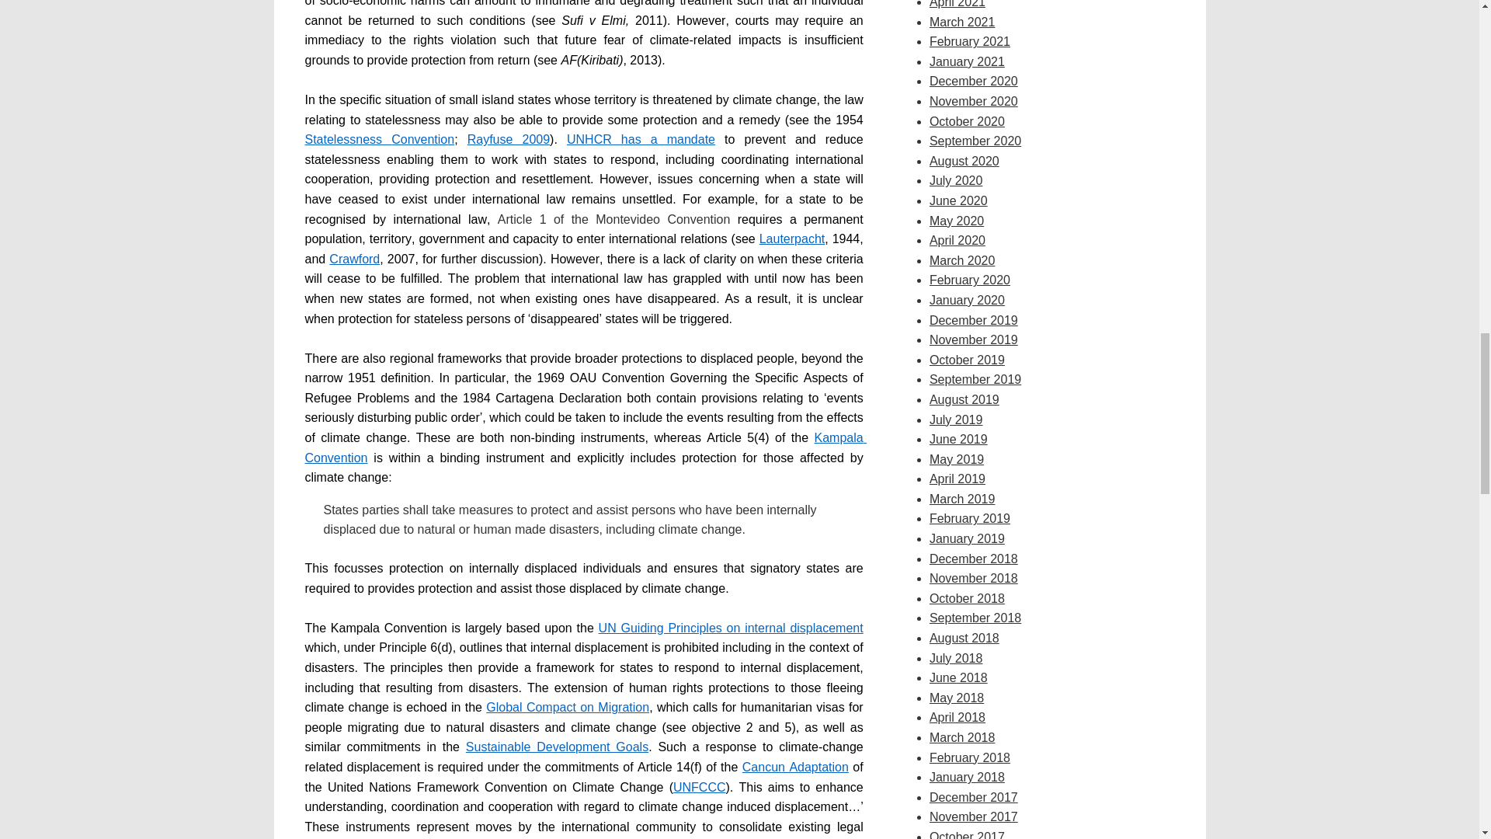 The image size is (1491, 839). What do you see at coordinates (509, 138) in the screenshot?
I see `Rayfuse 2009` at bounding box center [509, 138].